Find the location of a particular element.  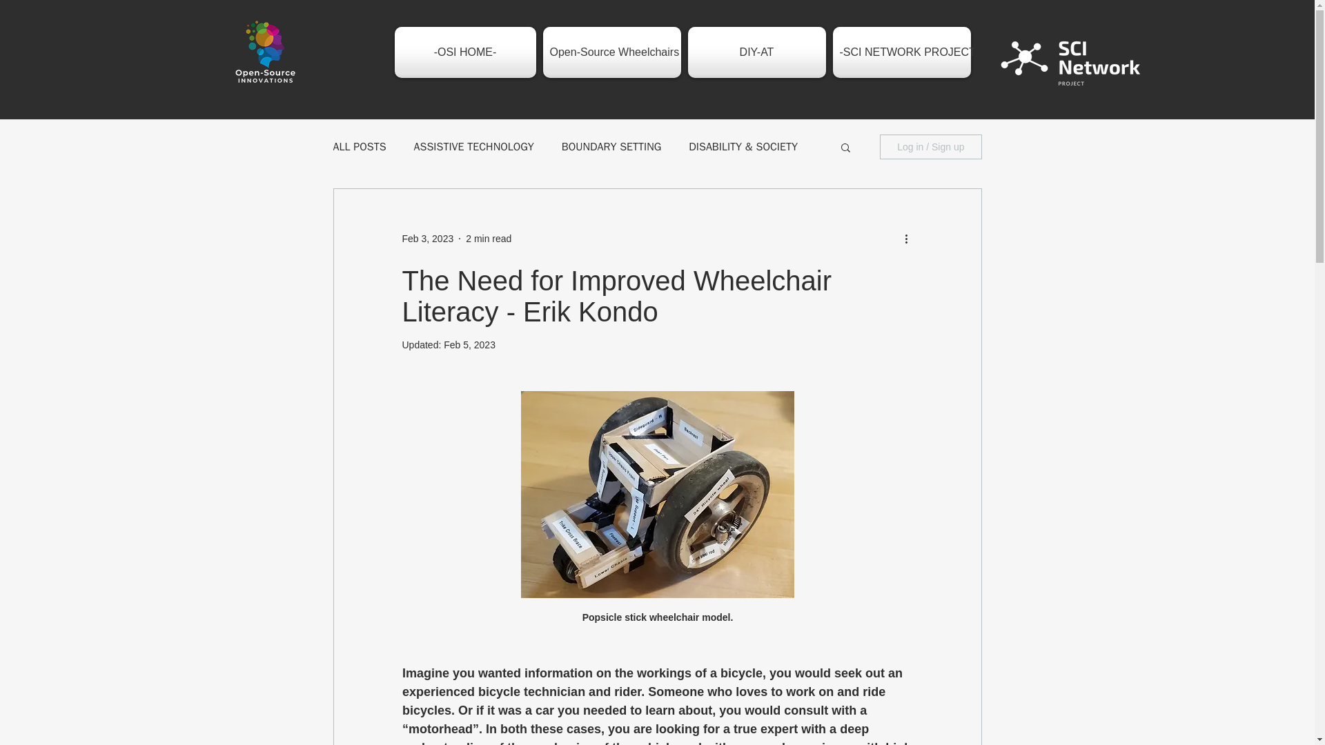

Feb 5, 2023 is located at coordinates (469, 345).